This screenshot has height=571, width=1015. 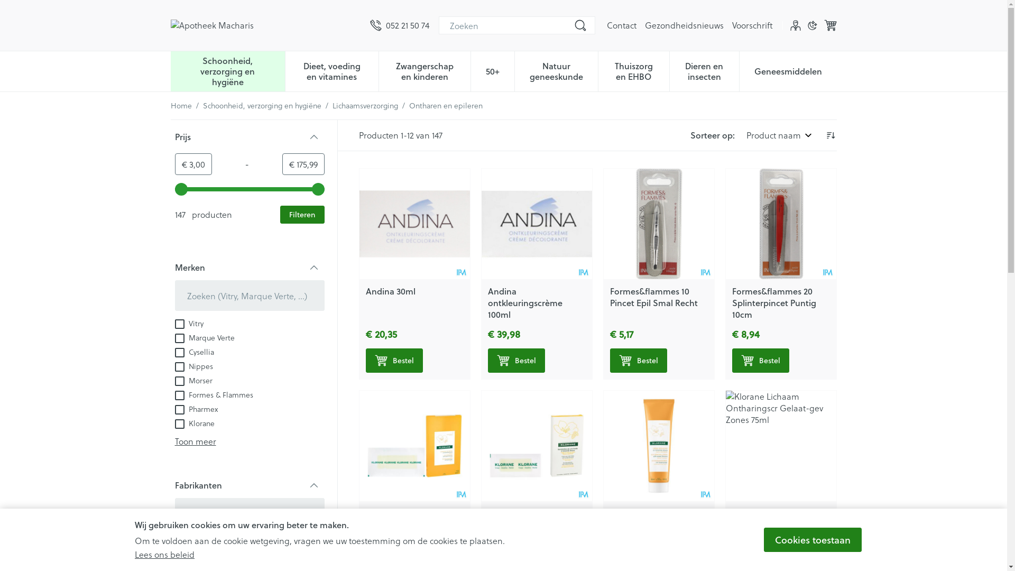 I want to click on Cookies toestaan, so click(x=813, y=540).